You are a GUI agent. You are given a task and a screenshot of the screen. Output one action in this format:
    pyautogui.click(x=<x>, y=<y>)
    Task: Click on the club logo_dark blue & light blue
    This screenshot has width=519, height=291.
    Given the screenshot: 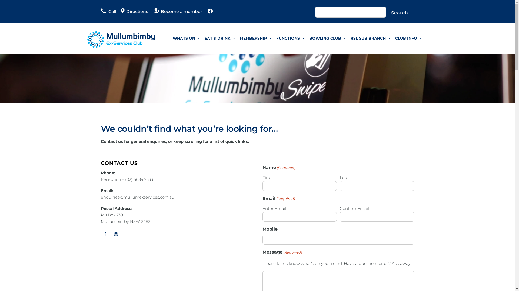 What is the action you would take?
    pyautogui.click(x=121, y=40)
    